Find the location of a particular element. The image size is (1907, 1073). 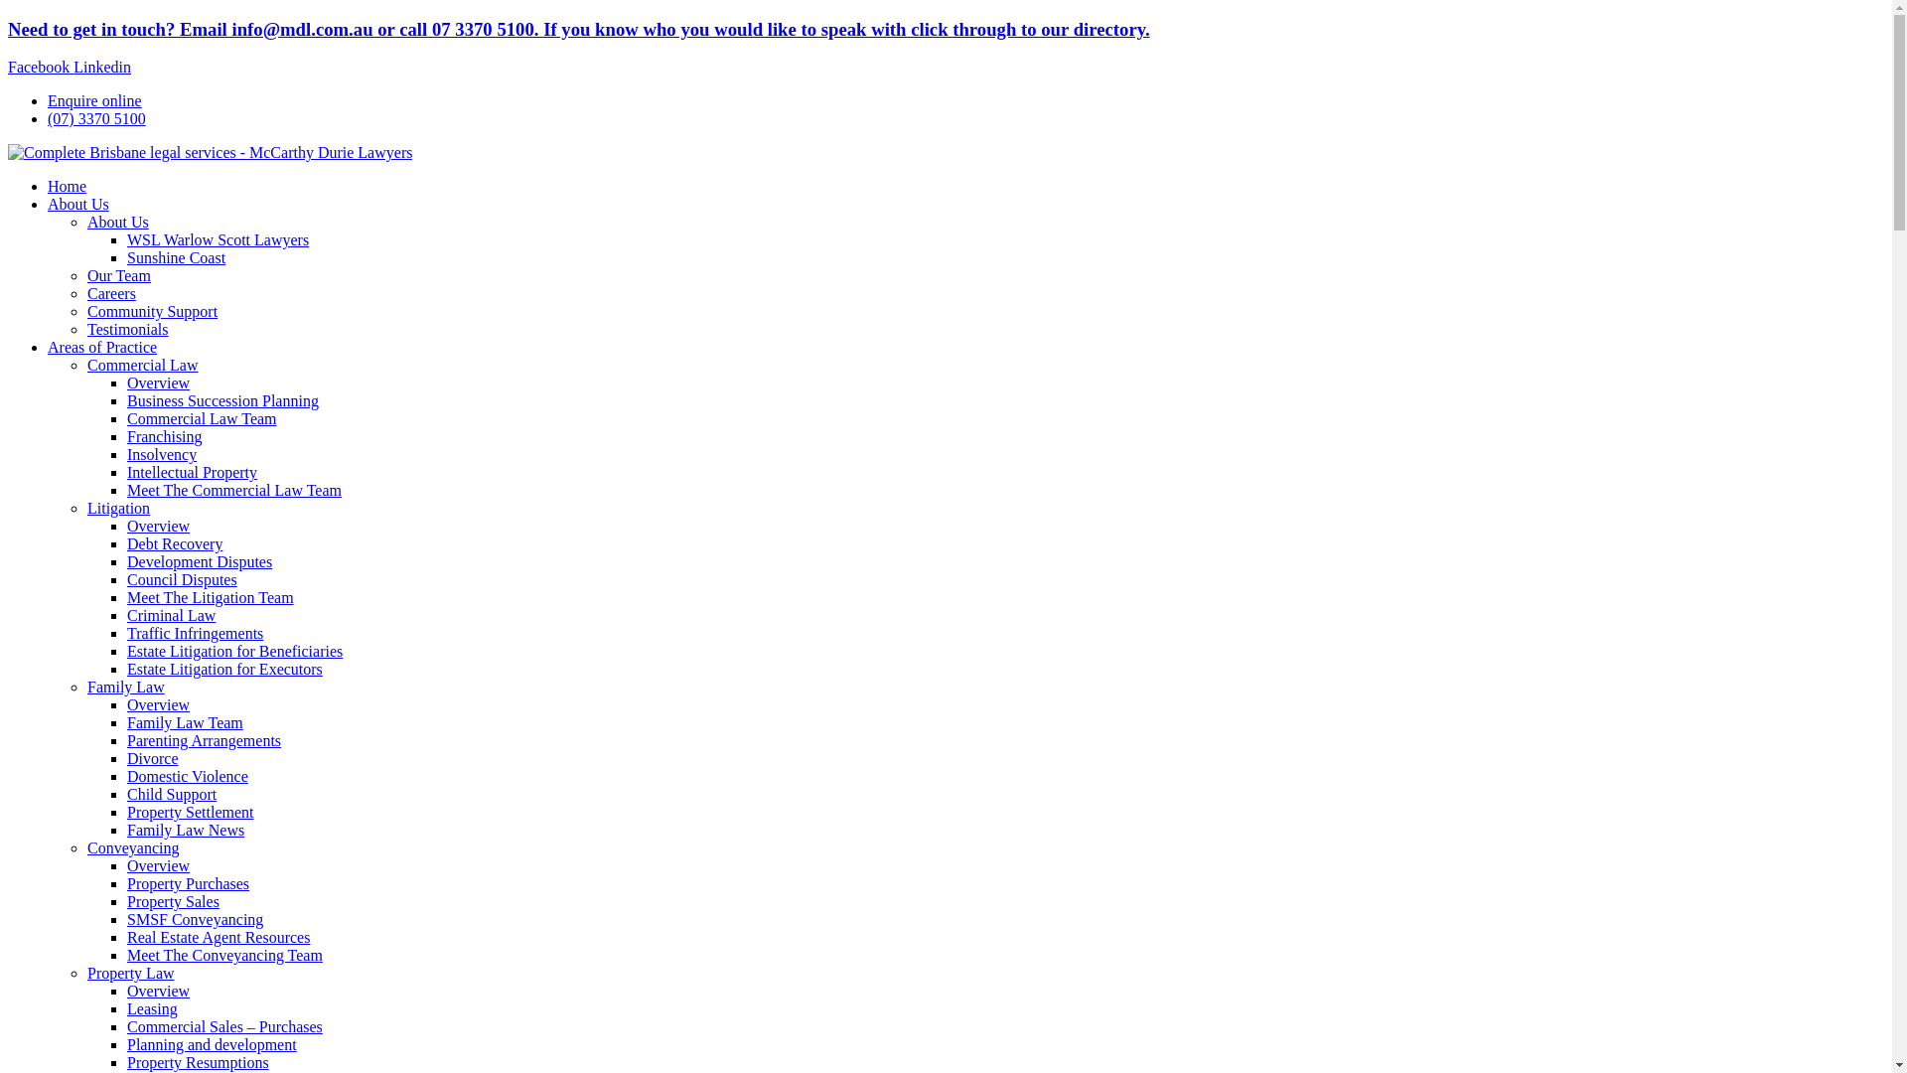

Estate Litigation for Executors is located at coordinates (224, 670).